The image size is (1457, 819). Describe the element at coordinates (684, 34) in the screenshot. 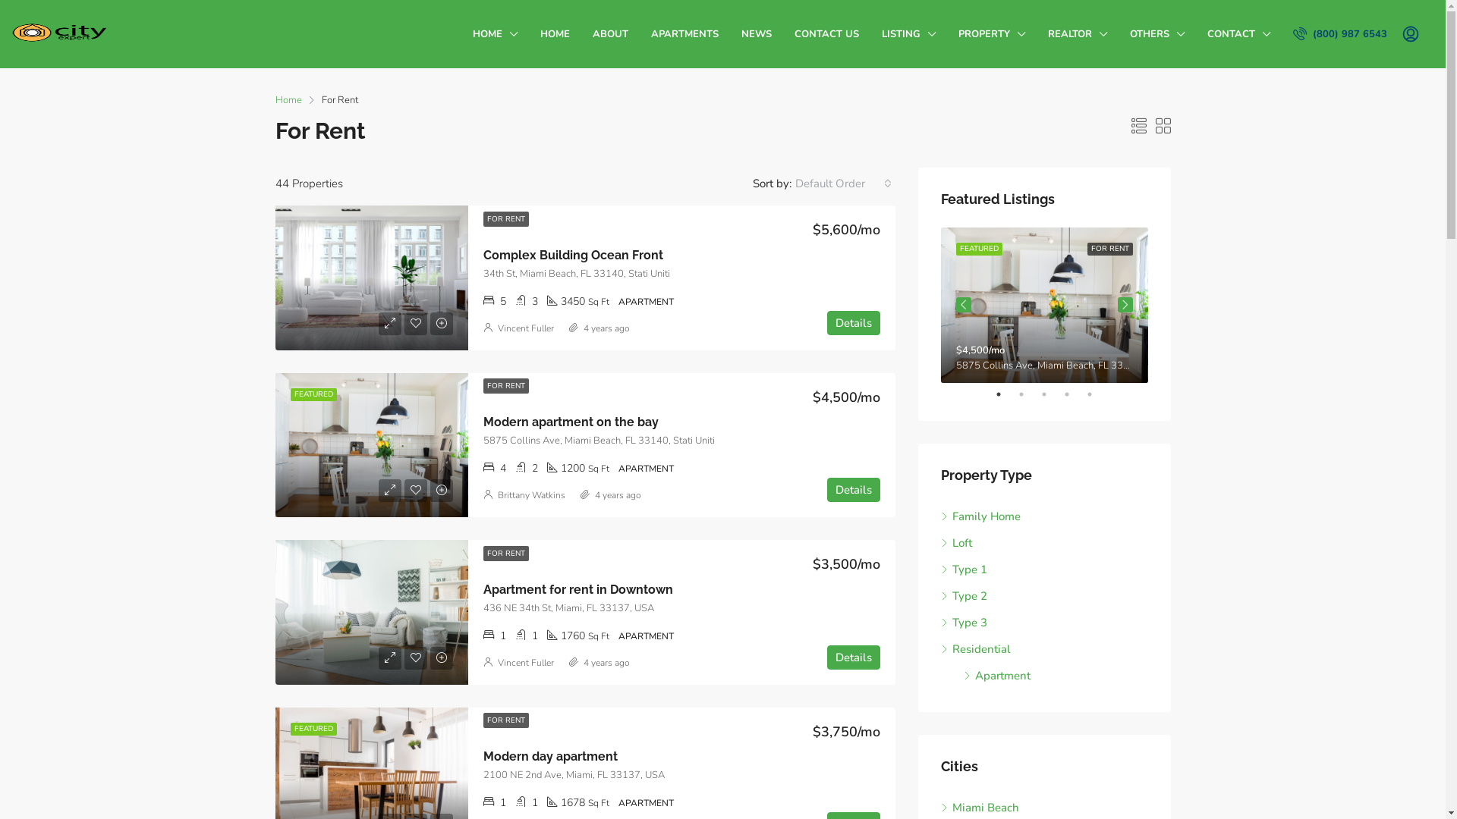

I see `APARTMENTS` at that location.